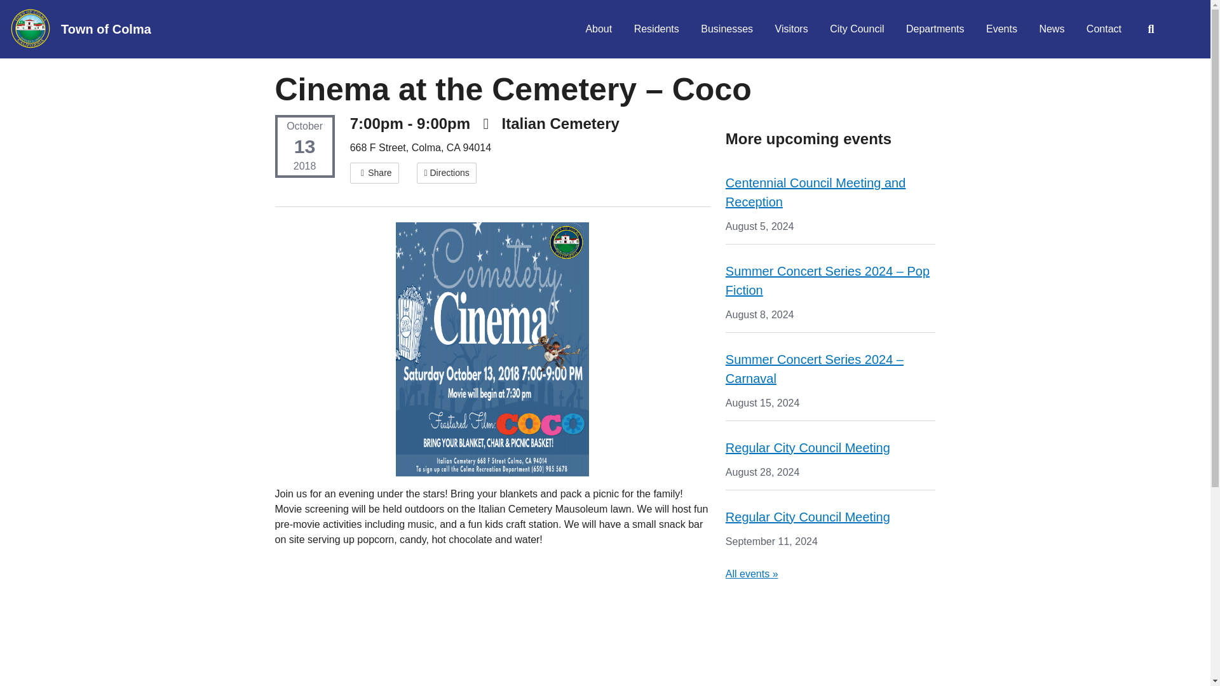 Image resolution: width=1220 pixels, height=686 pixels. Describe the element at coordinates (808, 517) in the screenshot. I see `Regular City Council Meeting` at that location.